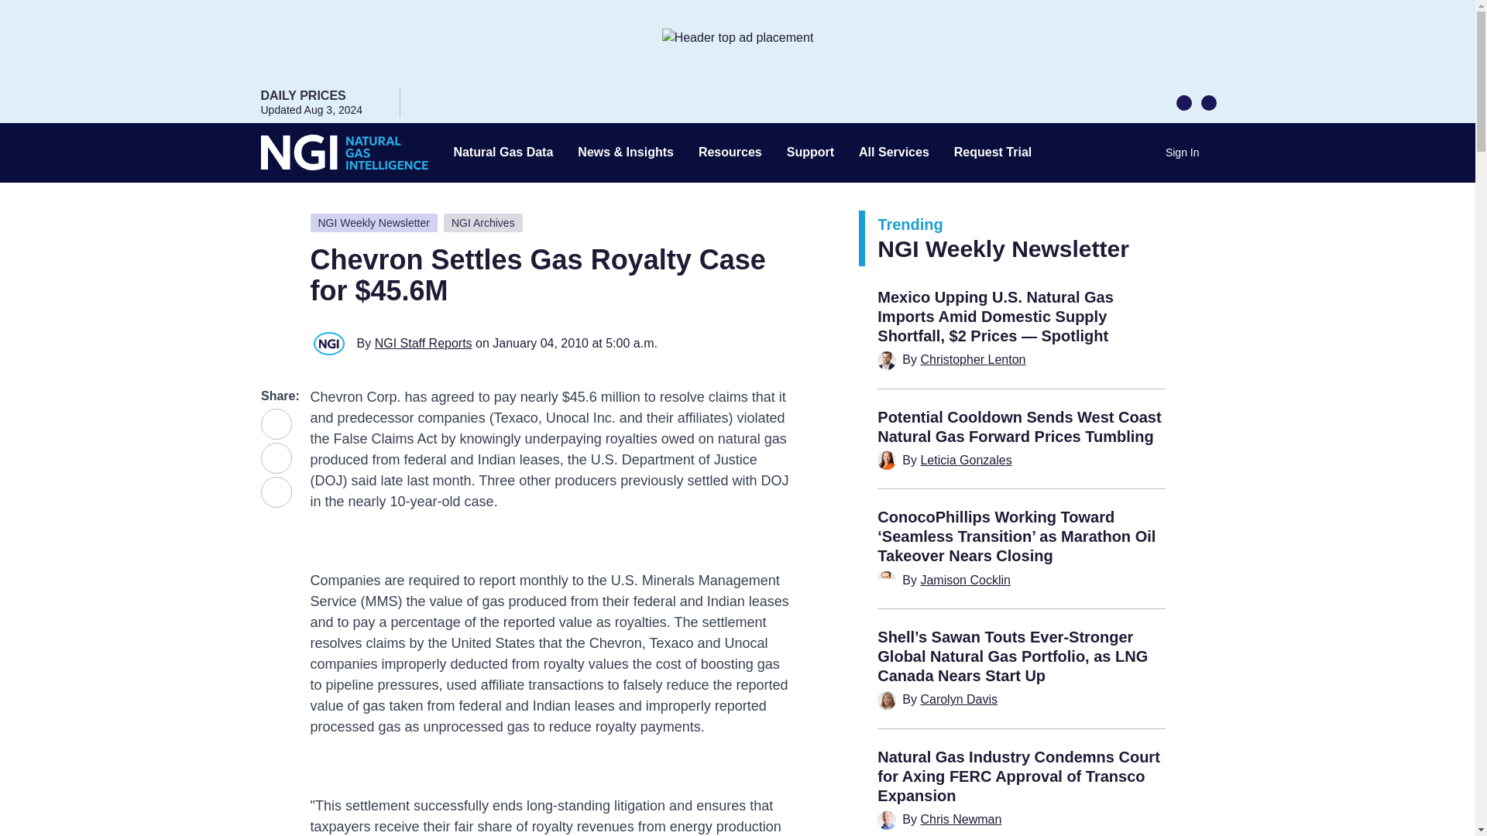 This screenshot has height=836, width=1487. I want to click on Natural Gas Data, so click(503, 152).